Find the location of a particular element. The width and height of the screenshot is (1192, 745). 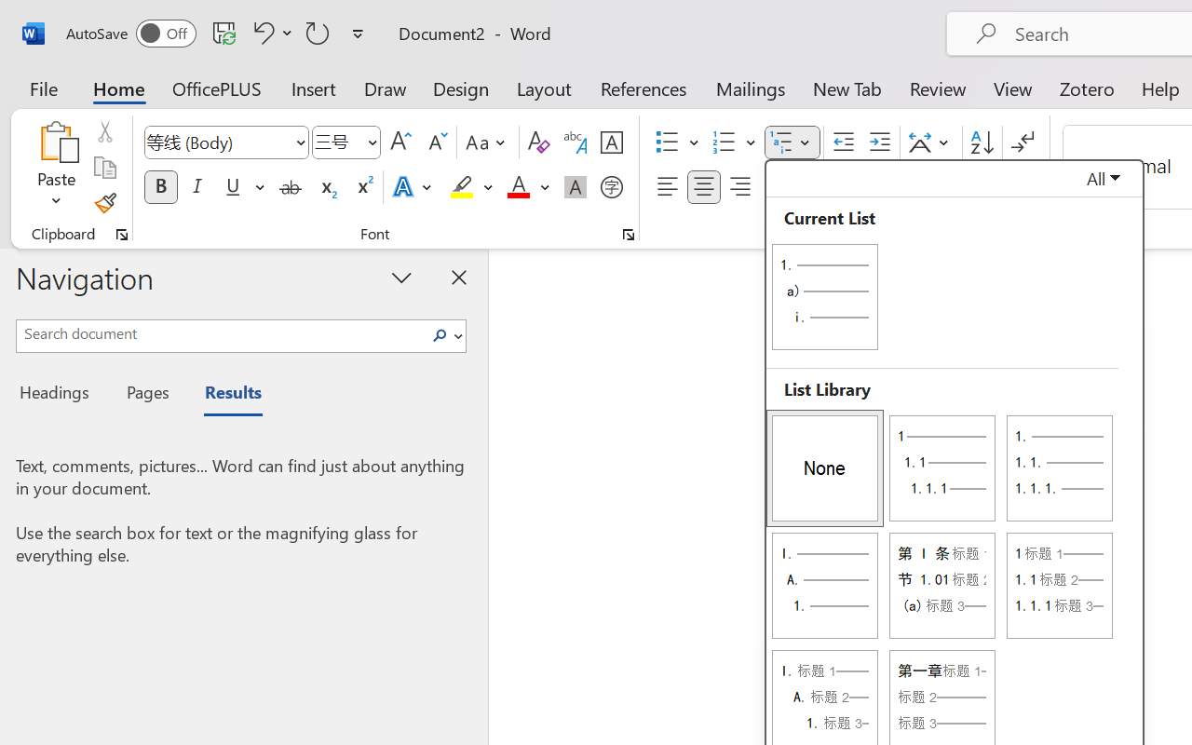

Mailings is located at coordinates (751, 88).